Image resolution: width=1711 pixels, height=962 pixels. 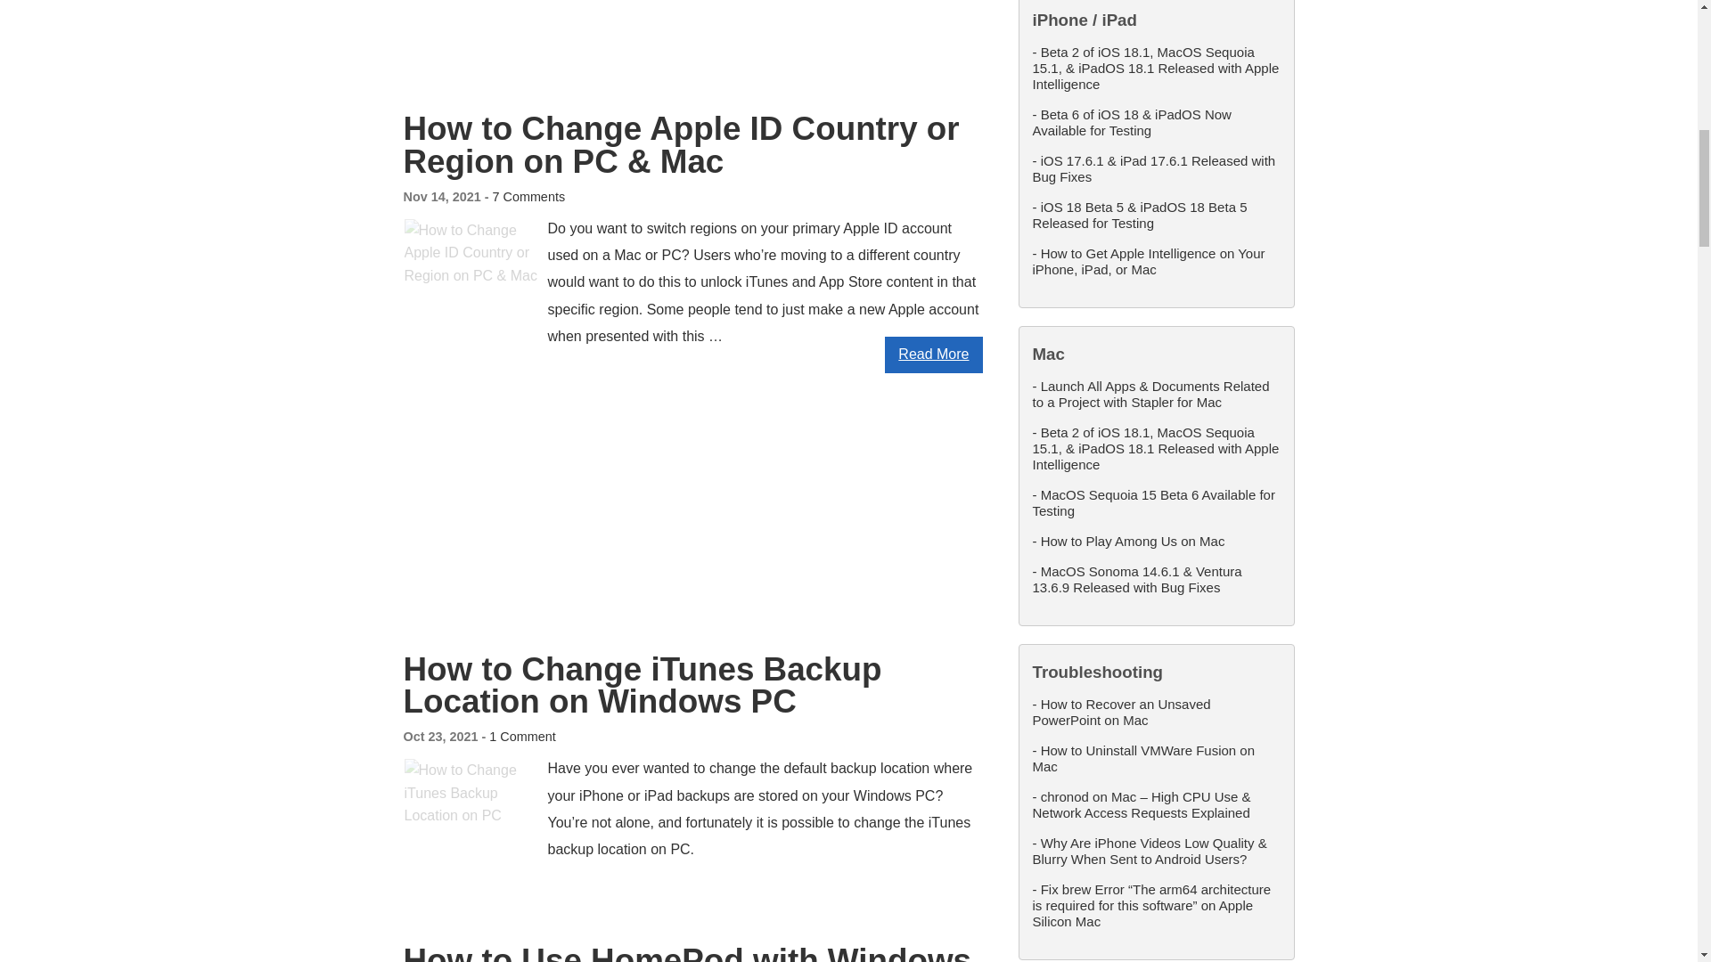 What do you see at coordinates (642, 686) in the screenshot?
I see `How to Change iTunes Backup Location on Windows PC` at bounding box center [642, 686].